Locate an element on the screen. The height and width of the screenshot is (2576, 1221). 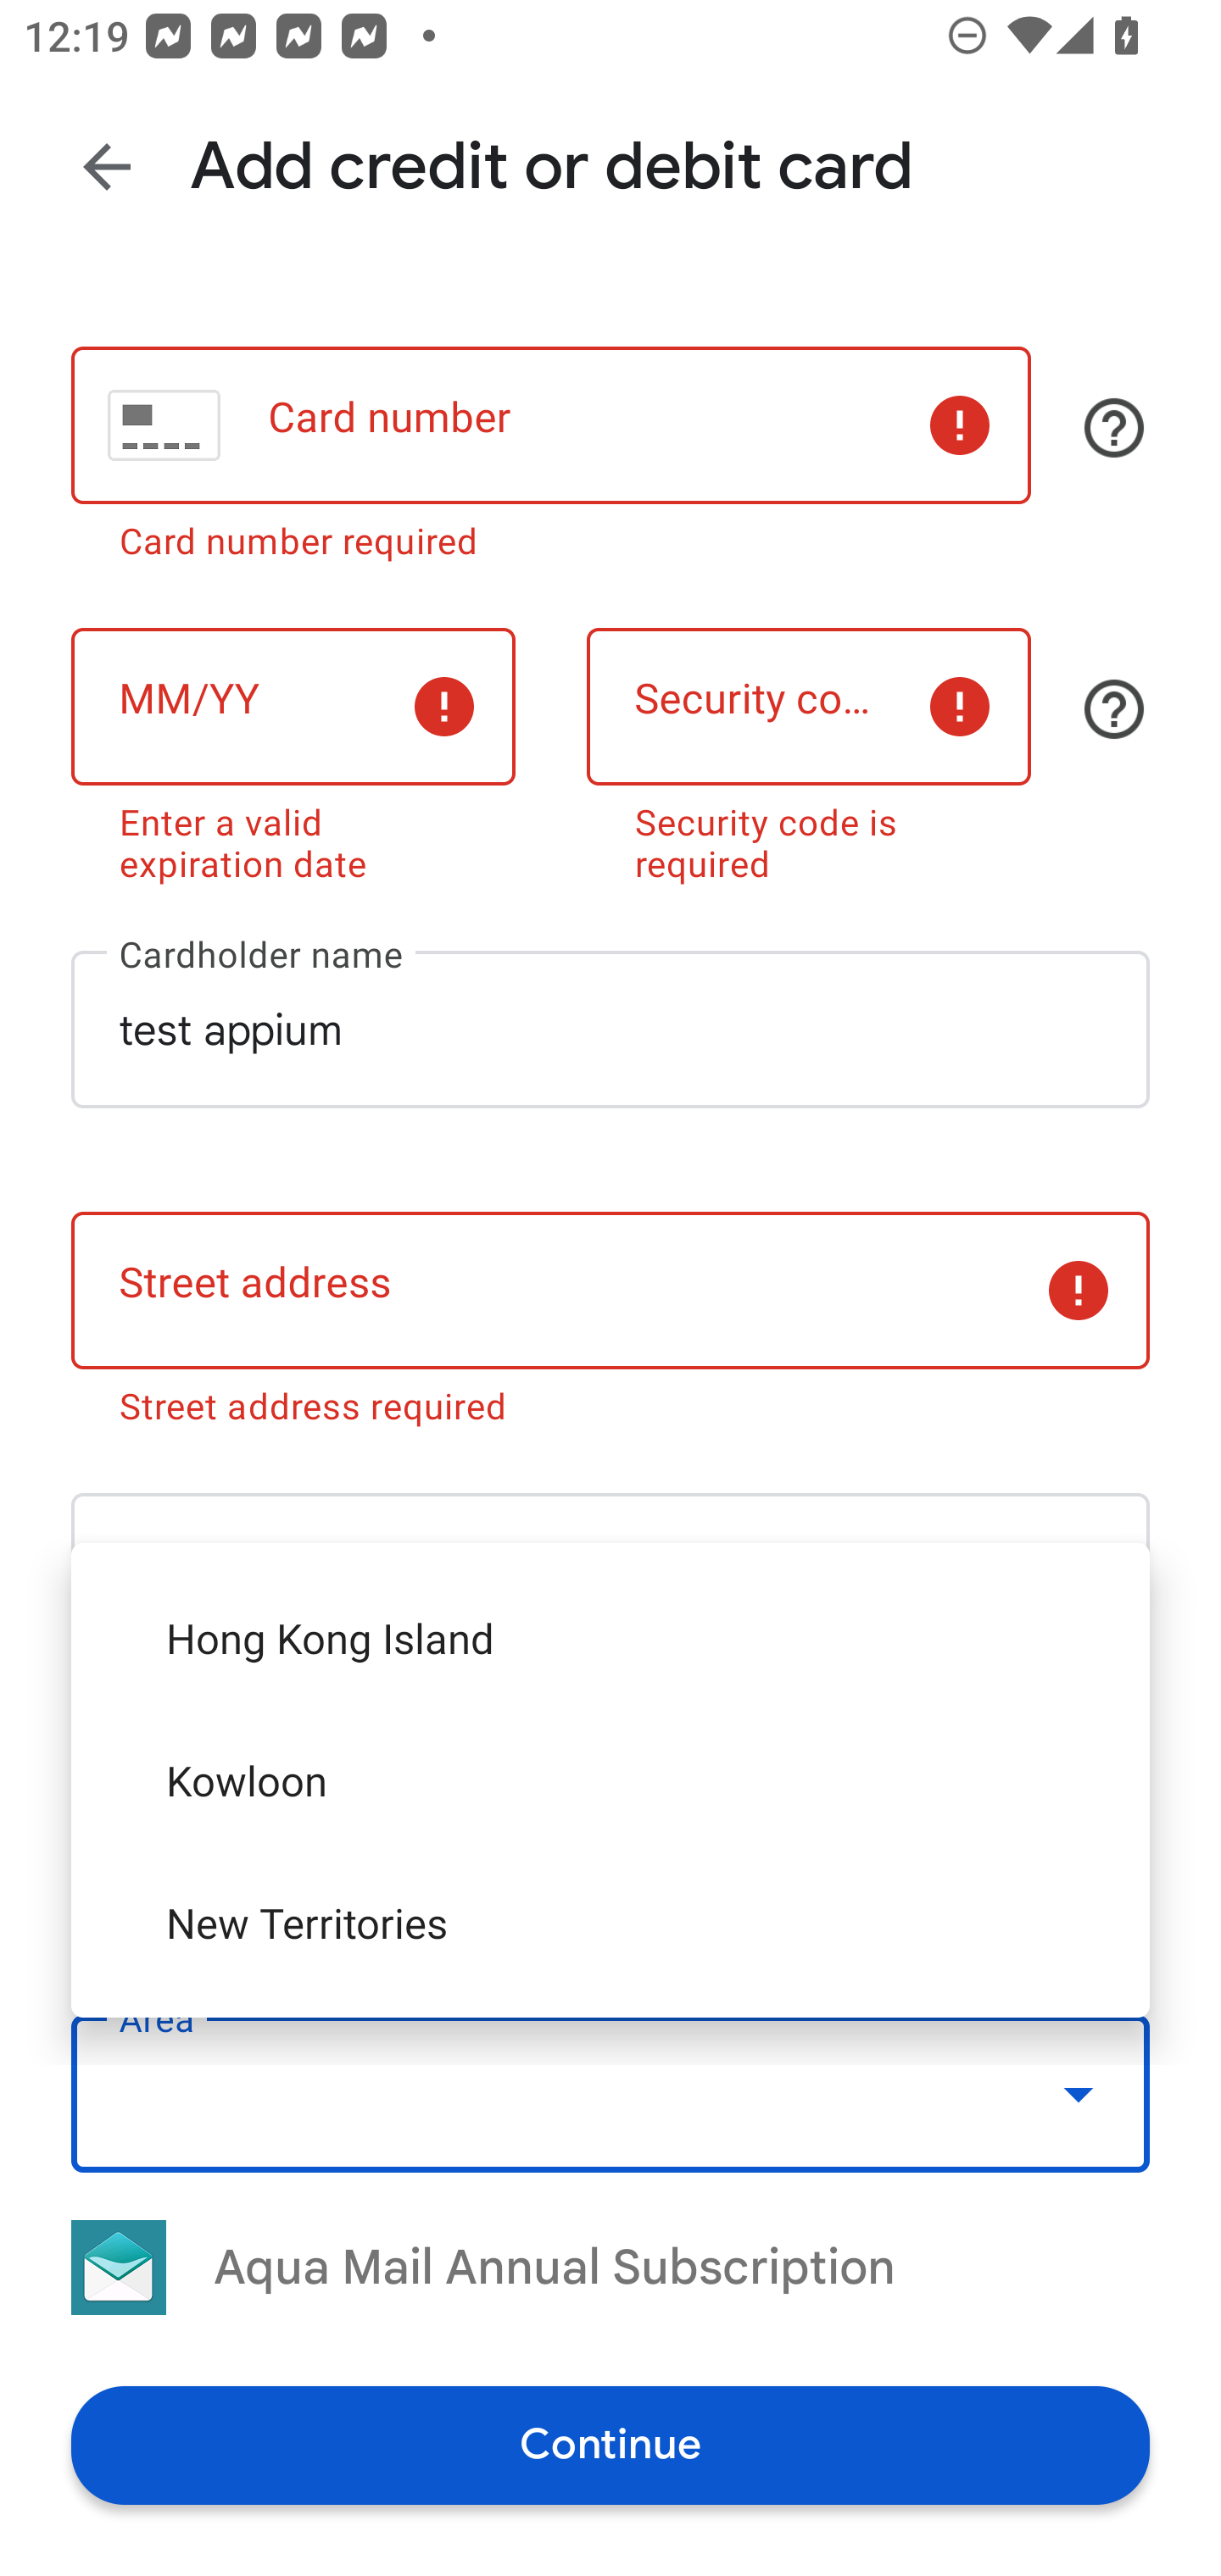
Security code help is located at coordinates (1114, 709).